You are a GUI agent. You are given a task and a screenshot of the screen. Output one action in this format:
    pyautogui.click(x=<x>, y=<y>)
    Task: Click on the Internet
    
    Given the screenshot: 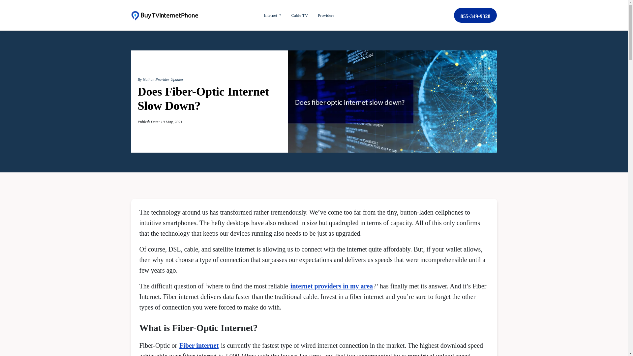 What is the action you would take?
    pyautogui.click(x=272, y=15)
    